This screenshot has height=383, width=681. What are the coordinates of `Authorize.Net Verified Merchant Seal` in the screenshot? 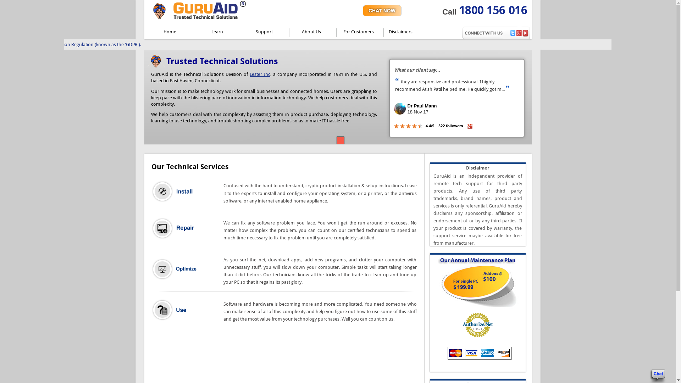 It's located at (478, 325).